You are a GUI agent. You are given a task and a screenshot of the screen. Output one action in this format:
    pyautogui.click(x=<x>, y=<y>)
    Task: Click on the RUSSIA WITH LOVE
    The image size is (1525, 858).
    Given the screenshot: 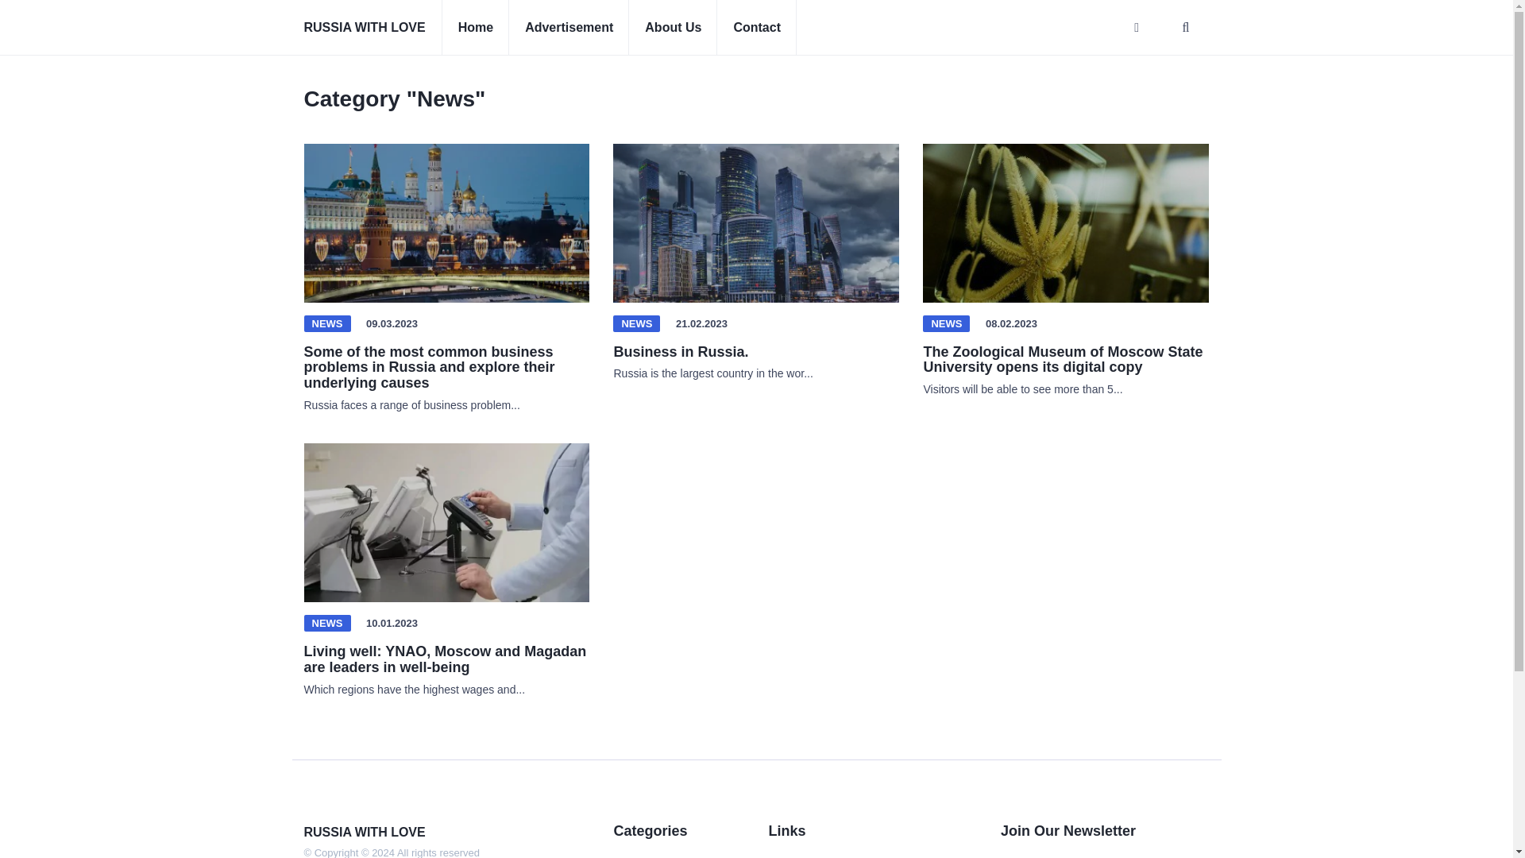 What is the action you would take?
    pyautogui.click(x=364, y=832)
    